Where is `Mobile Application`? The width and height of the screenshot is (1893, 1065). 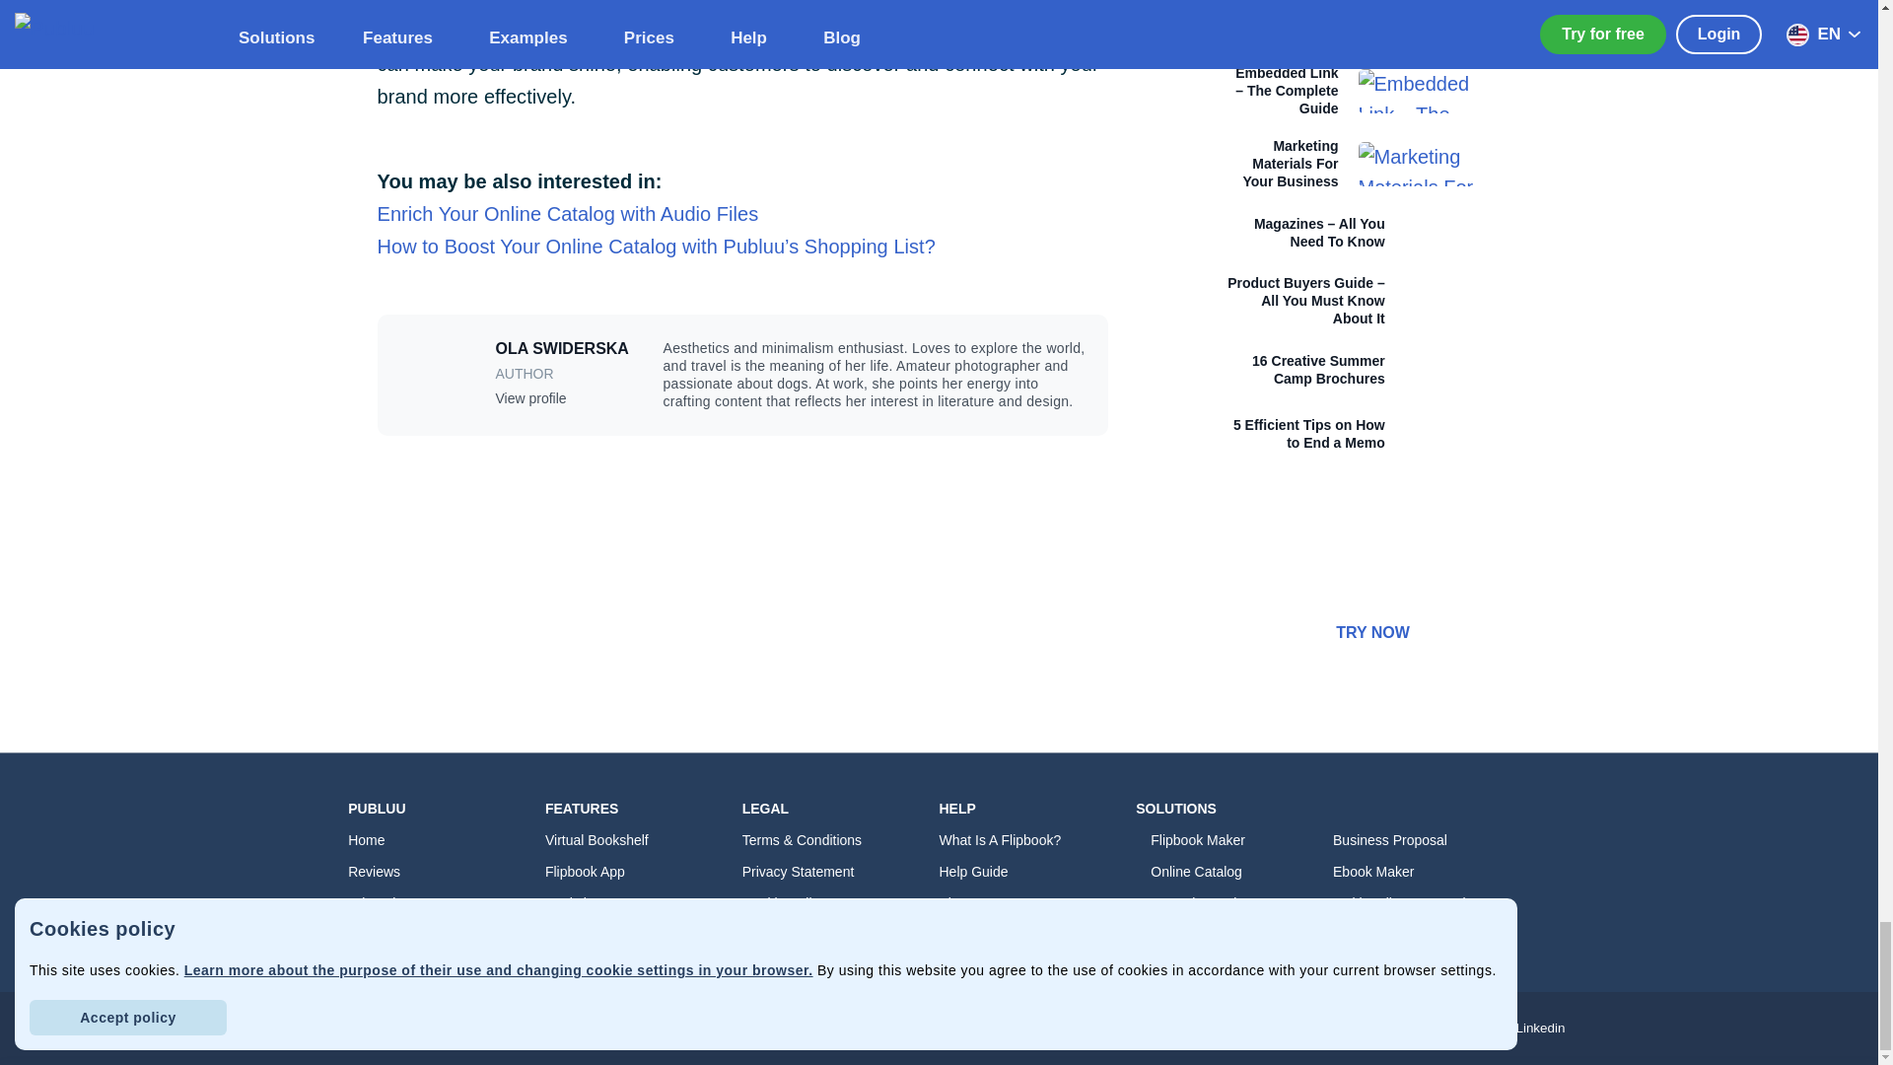 Mobile Application is located at coordinates (643, 872).